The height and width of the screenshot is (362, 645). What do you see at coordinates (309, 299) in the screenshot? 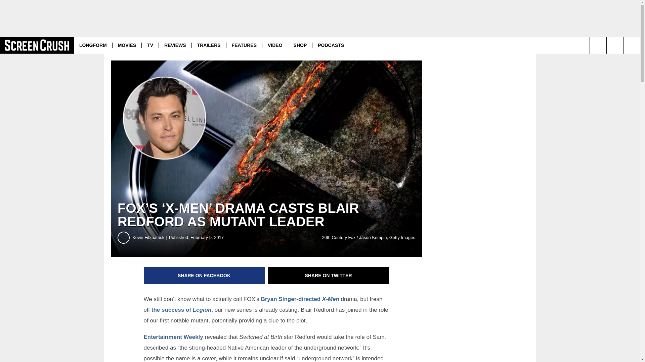
I see `directed` at bounding box center [309, 299].